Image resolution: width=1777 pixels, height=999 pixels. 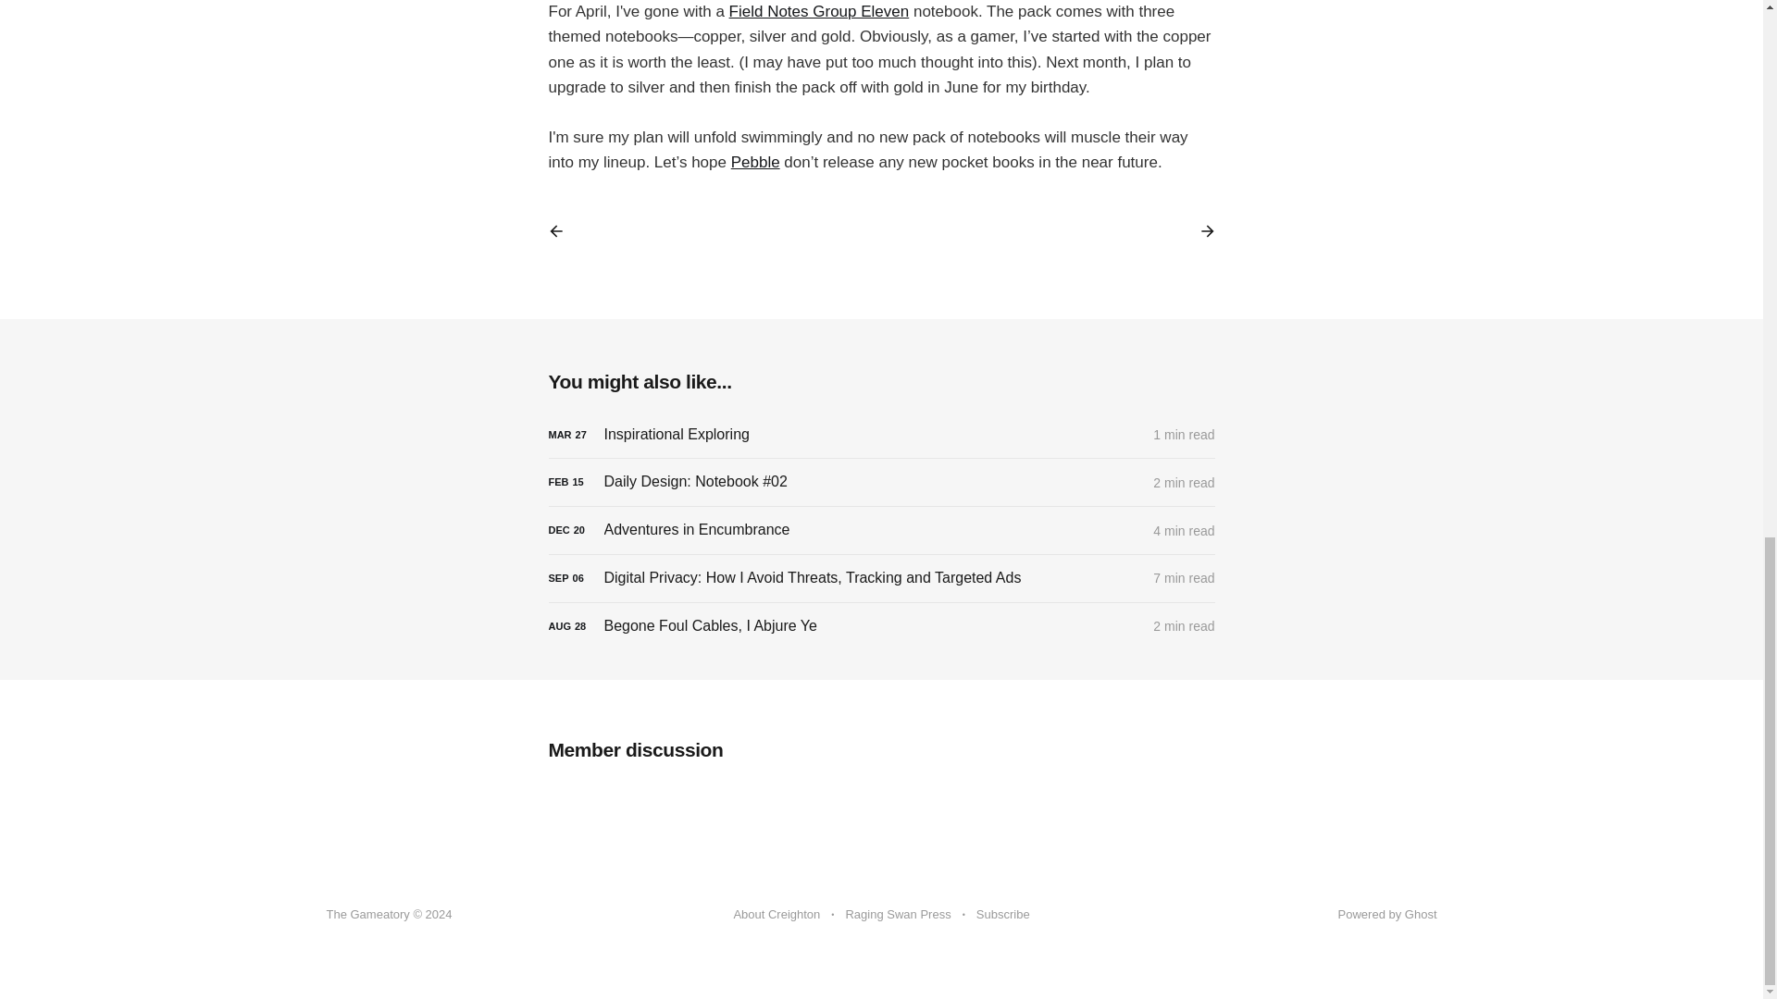 I want to click on About Creighton, so click(x=776, y=915).